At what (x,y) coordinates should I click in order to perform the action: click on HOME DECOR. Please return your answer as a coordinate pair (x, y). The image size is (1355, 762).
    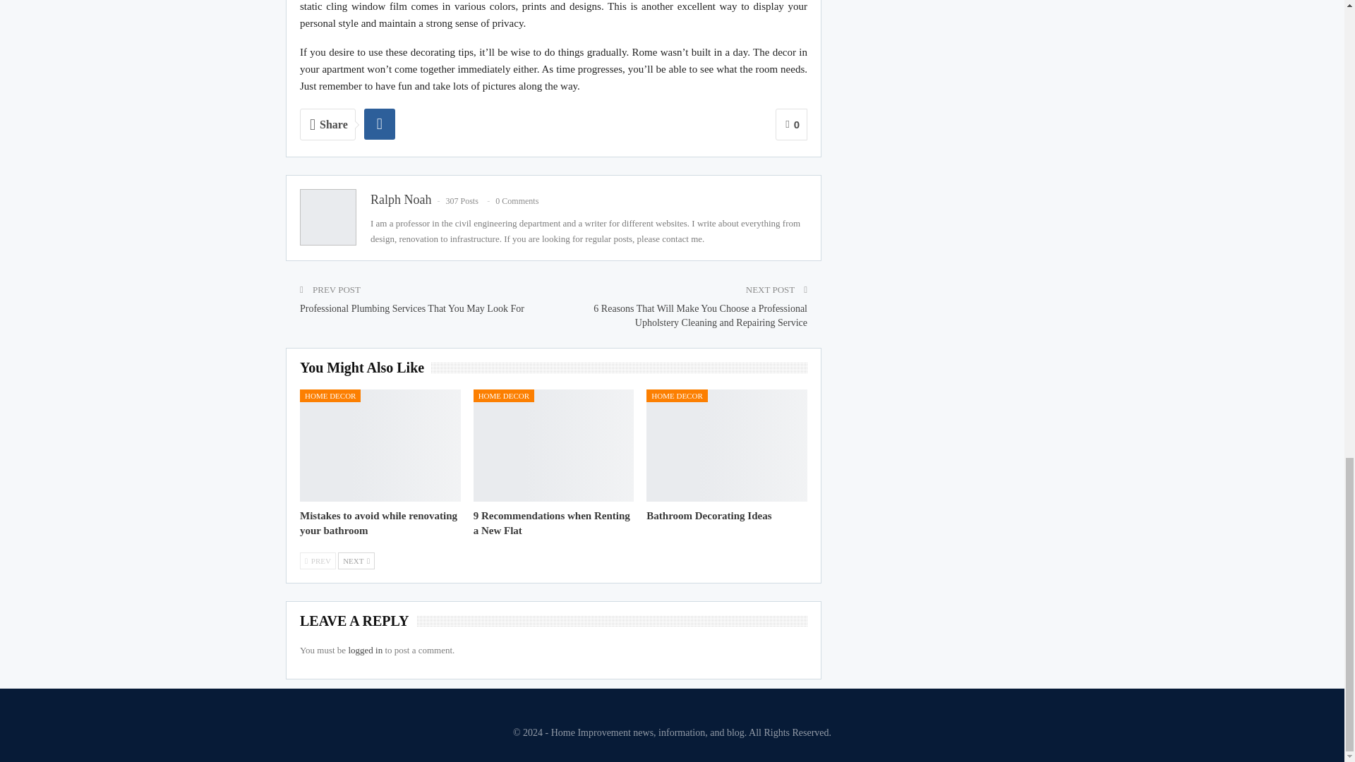
    Looking at the image, I should click on (330, 395).